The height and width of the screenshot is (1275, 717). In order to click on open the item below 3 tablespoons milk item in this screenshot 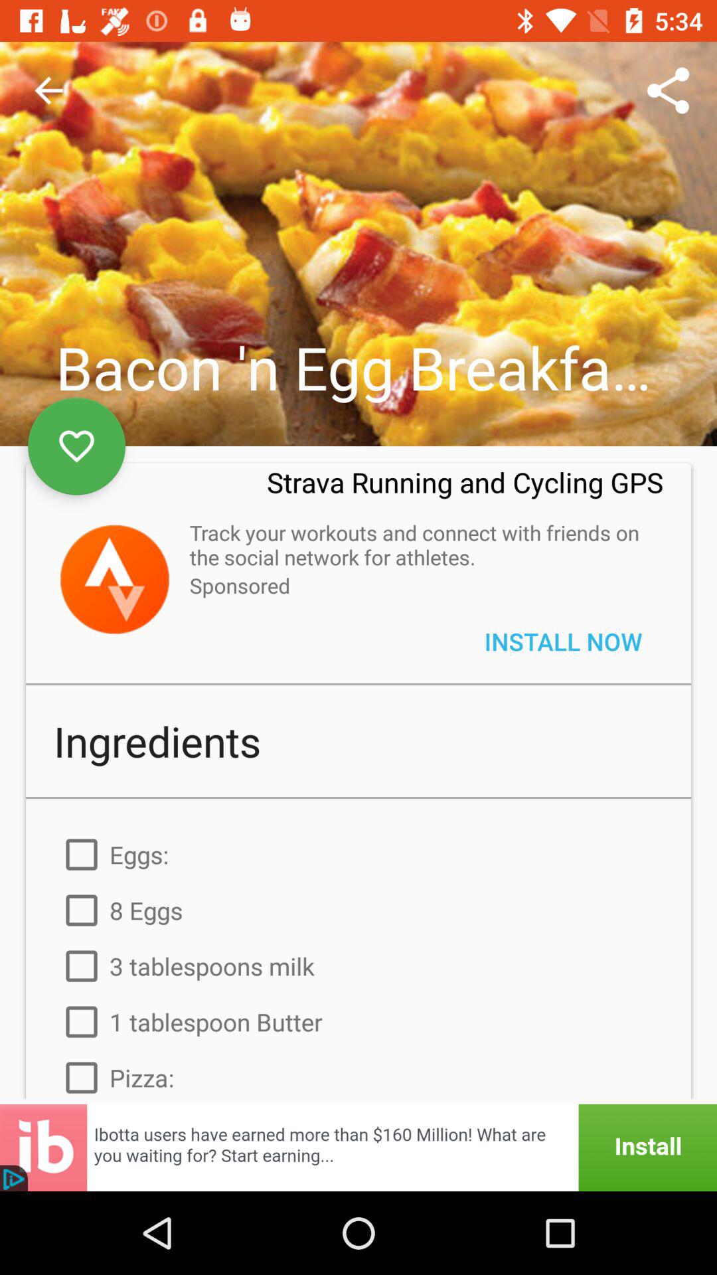, I will do `click(358, 1022)`.